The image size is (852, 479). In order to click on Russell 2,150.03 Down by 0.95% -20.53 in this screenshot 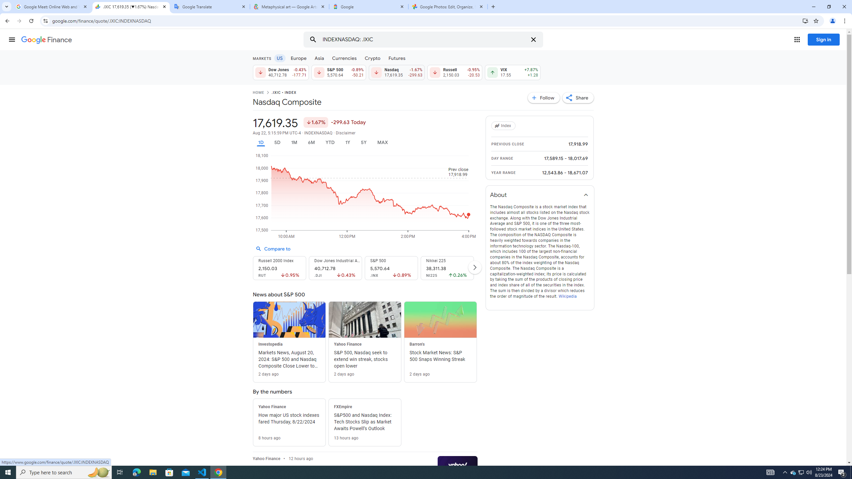, I will do `click(455, 72)`.